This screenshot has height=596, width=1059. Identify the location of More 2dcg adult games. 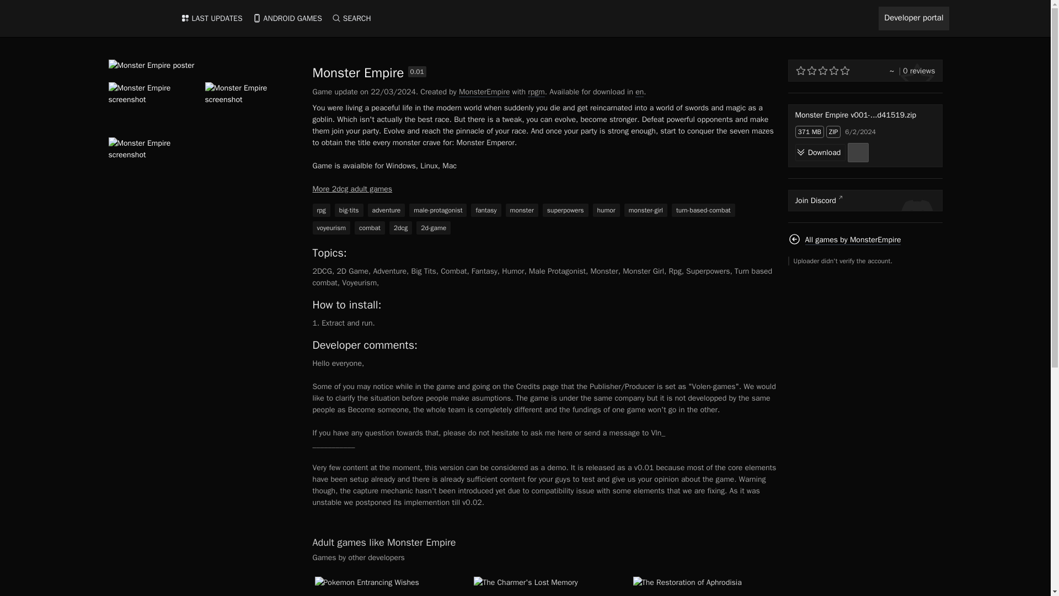
(352, 189).